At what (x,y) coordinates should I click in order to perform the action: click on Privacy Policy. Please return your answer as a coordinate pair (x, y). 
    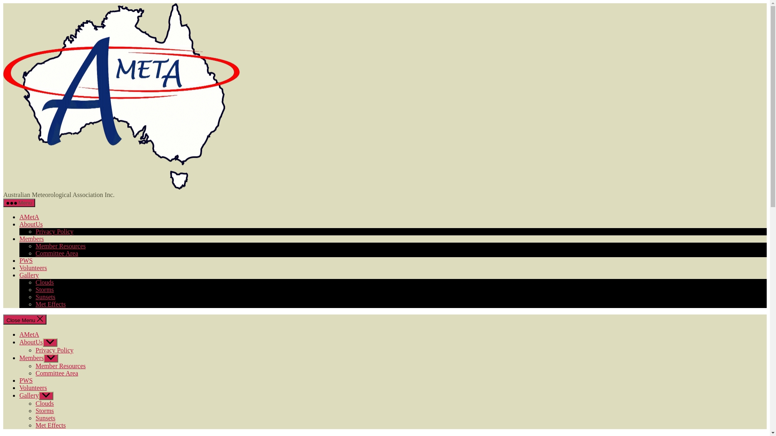
    Looking at the image, I should click on (55, 232).